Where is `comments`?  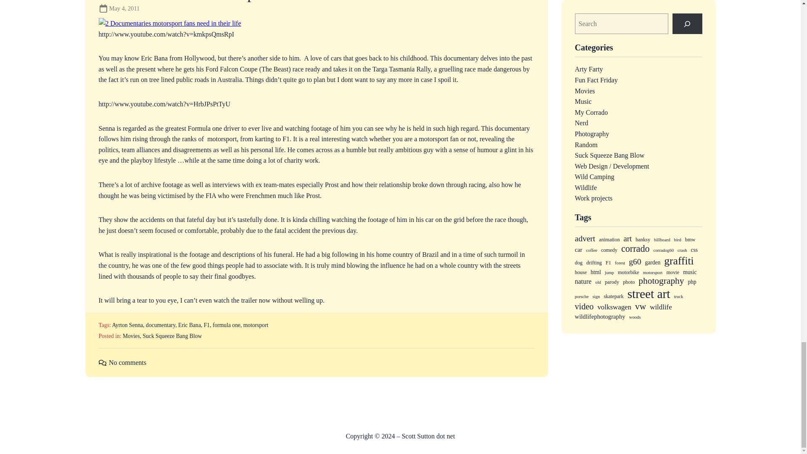 comments is located at coordinates (102, 363).